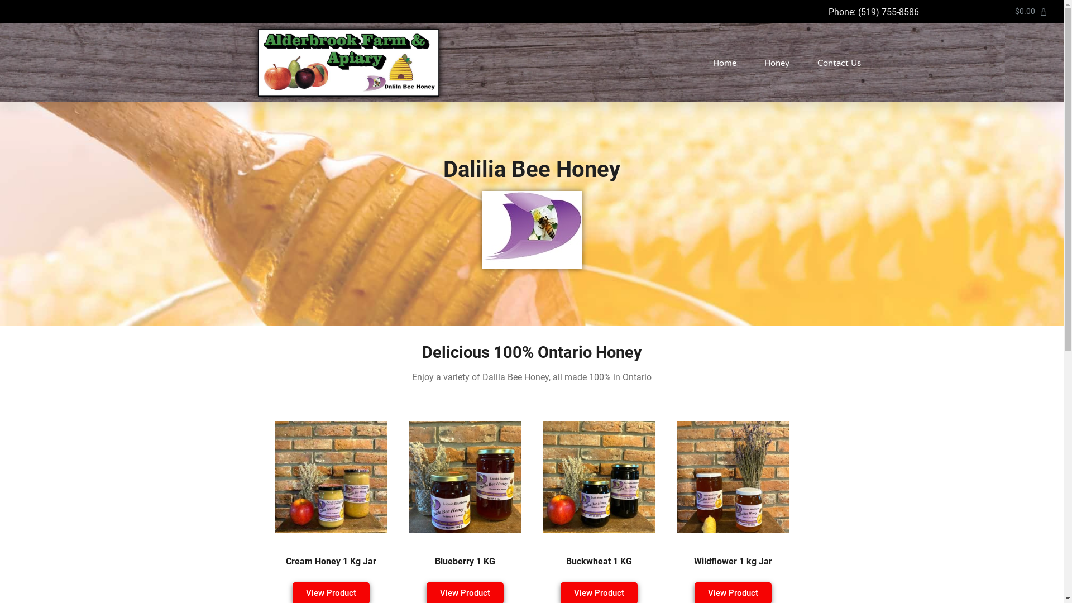  What do you see at coordinates (599, 562) in the screenshot?
I see `Buckwheat 1 KG` at bounding box center [599, 562].